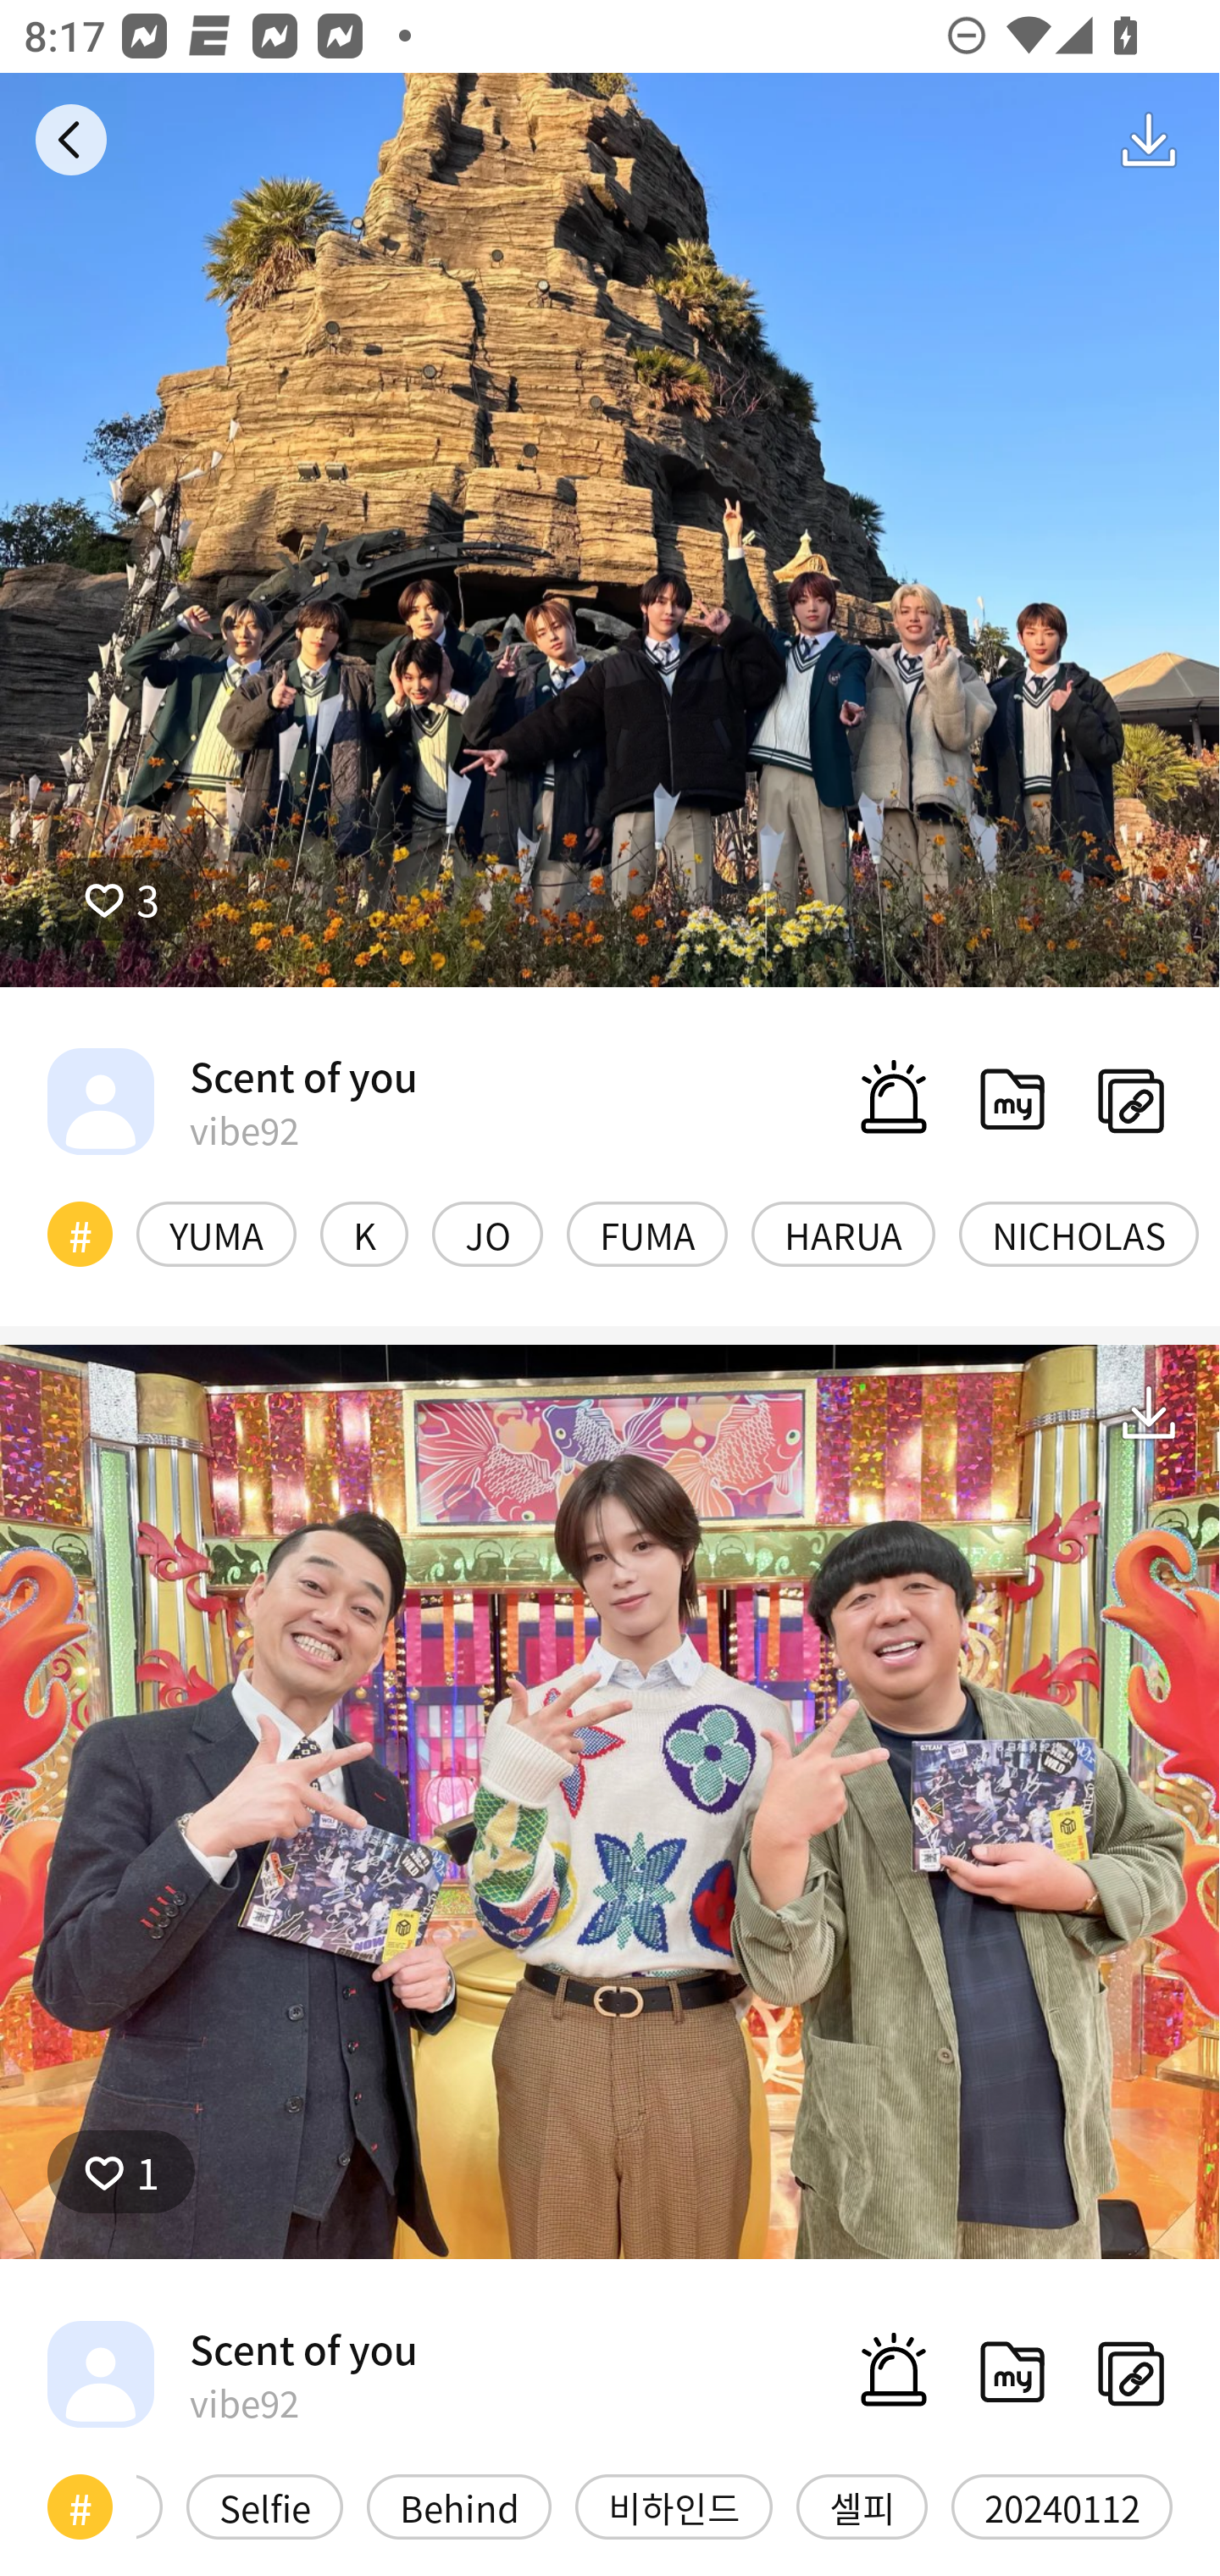 This screenshot has height=2576, width=1220. What do you see at coordinates (844, 1234) in the screenshot?
I see `HARUA` at bounding box center [844, 1234].